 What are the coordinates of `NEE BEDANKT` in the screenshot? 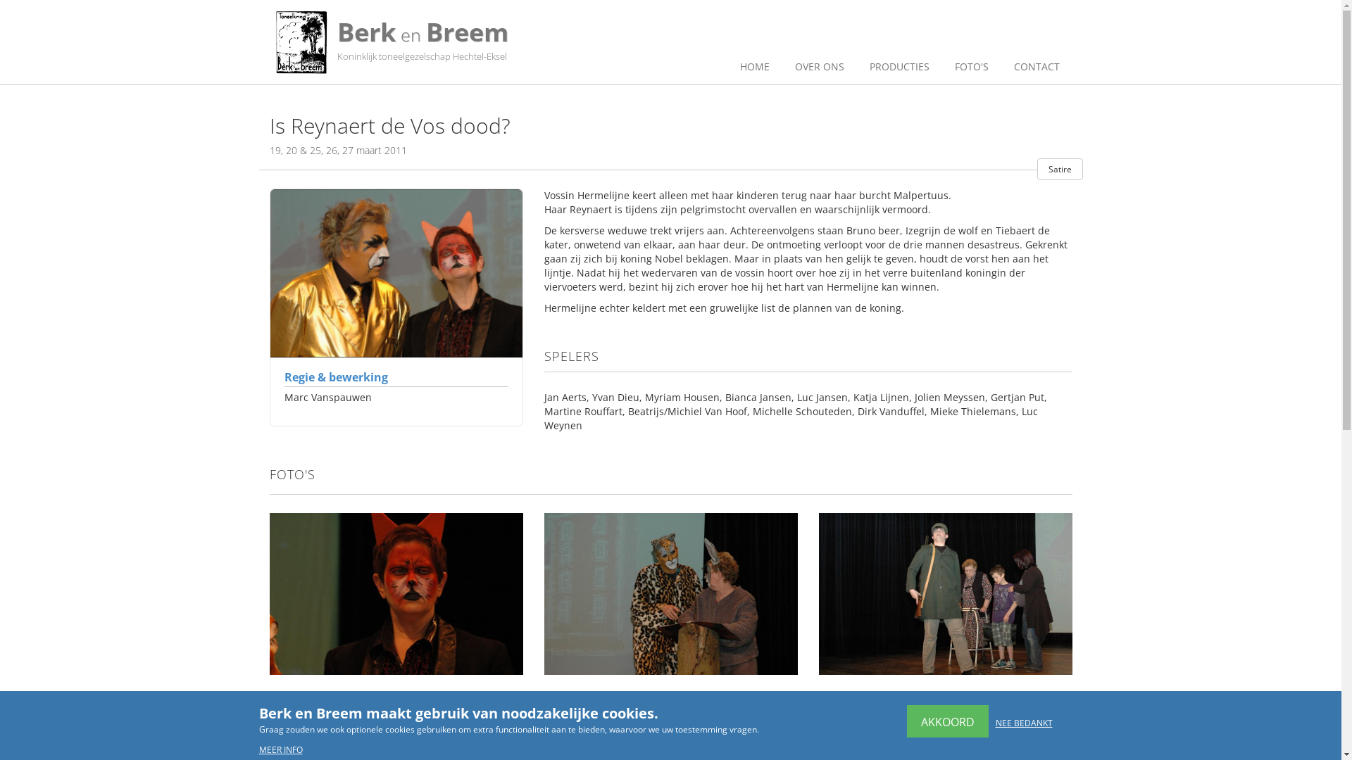 It's located at (1024, 723).